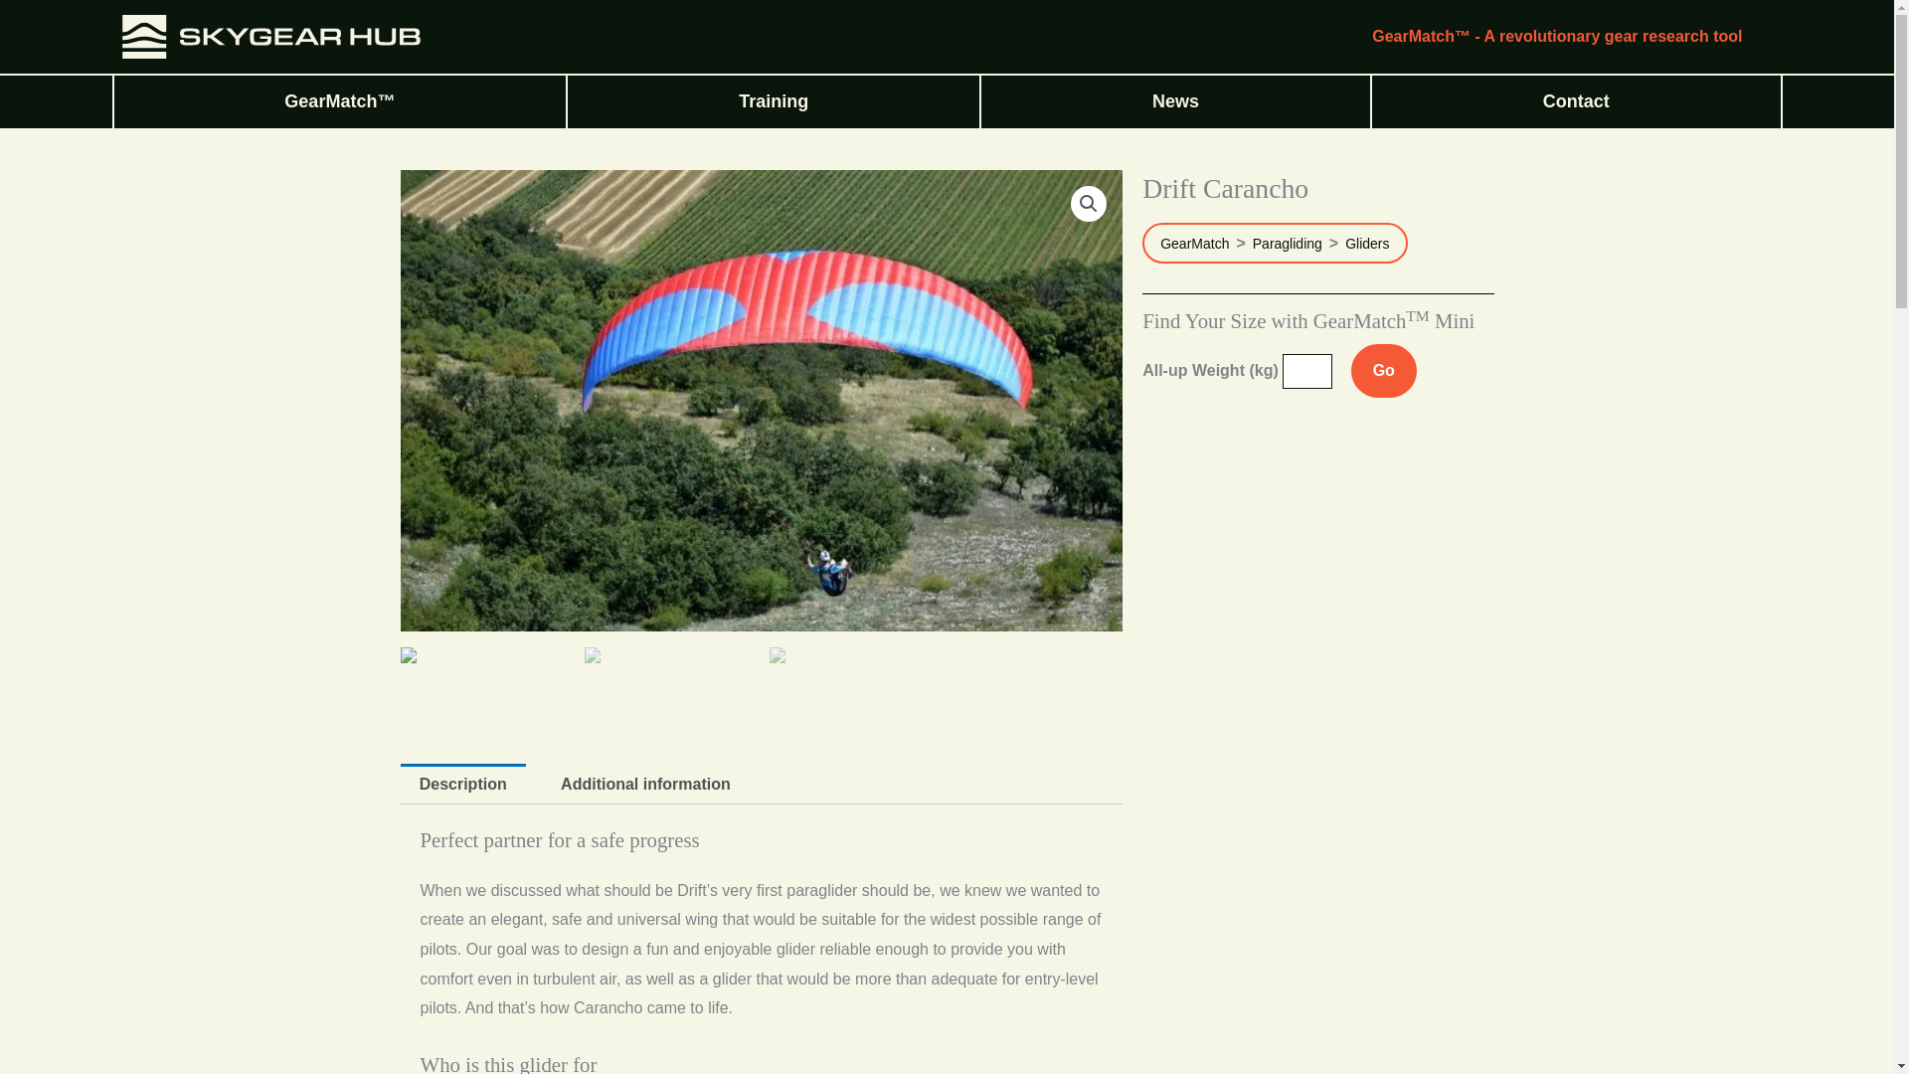 This screenshot has width=1909, height=1074. Describe the element at coordinates (1384, 370) in the screenshot. I see `Go` at that location.